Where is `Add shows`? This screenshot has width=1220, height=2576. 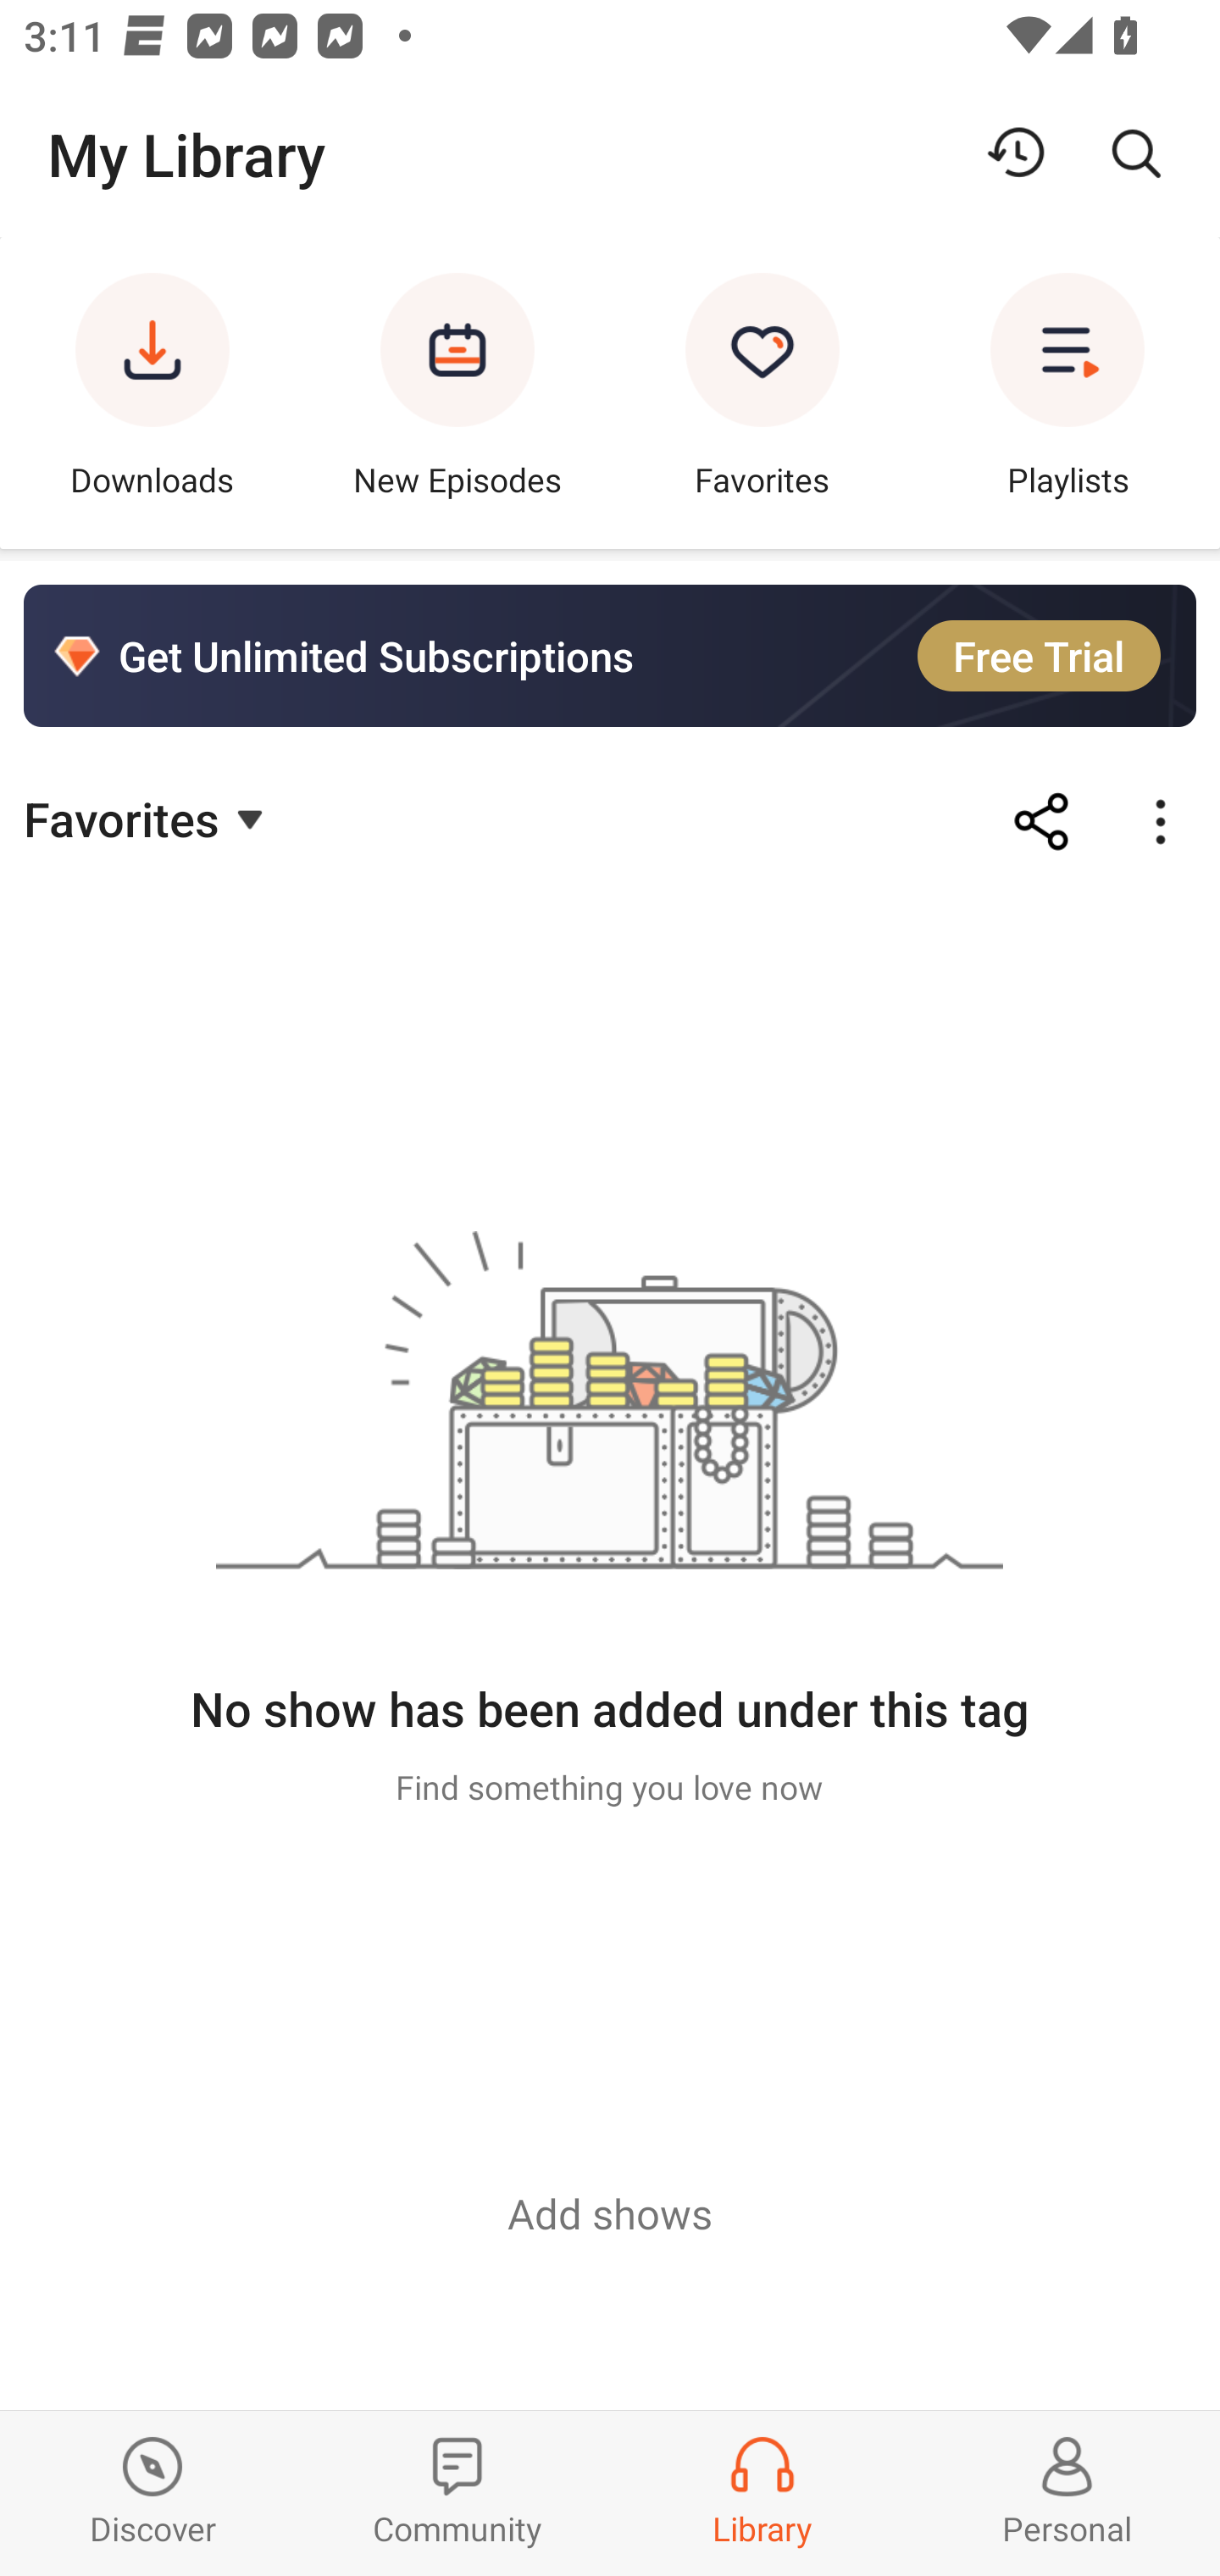 Add shows is located at coordinates (610, 2212).